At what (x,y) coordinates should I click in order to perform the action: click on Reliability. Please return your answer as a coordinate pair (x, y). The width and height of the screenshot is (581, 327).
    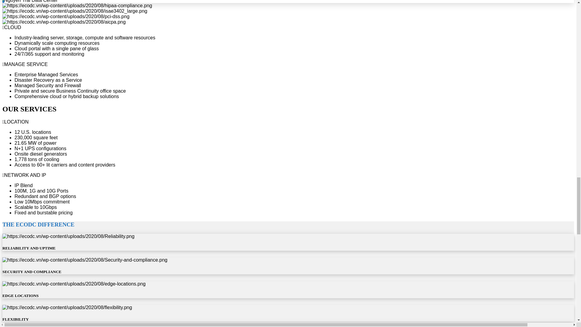
    Looking at the image, I should click on (68, 236).